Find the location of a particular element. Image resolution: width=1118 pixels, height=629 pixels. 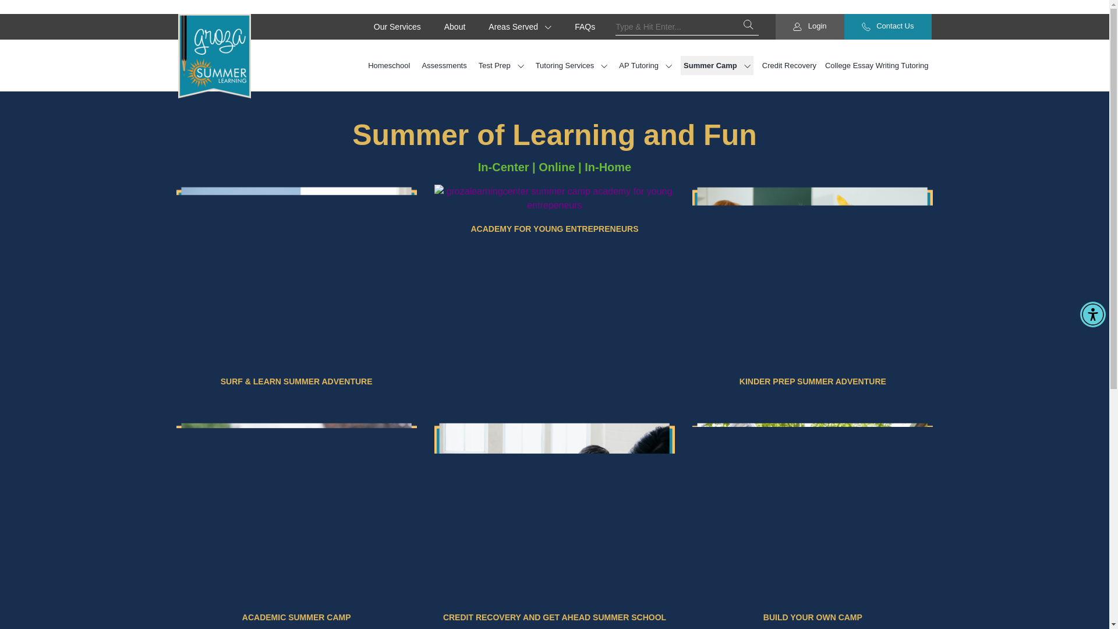

Areas Served is located at coordinates (519, 27).